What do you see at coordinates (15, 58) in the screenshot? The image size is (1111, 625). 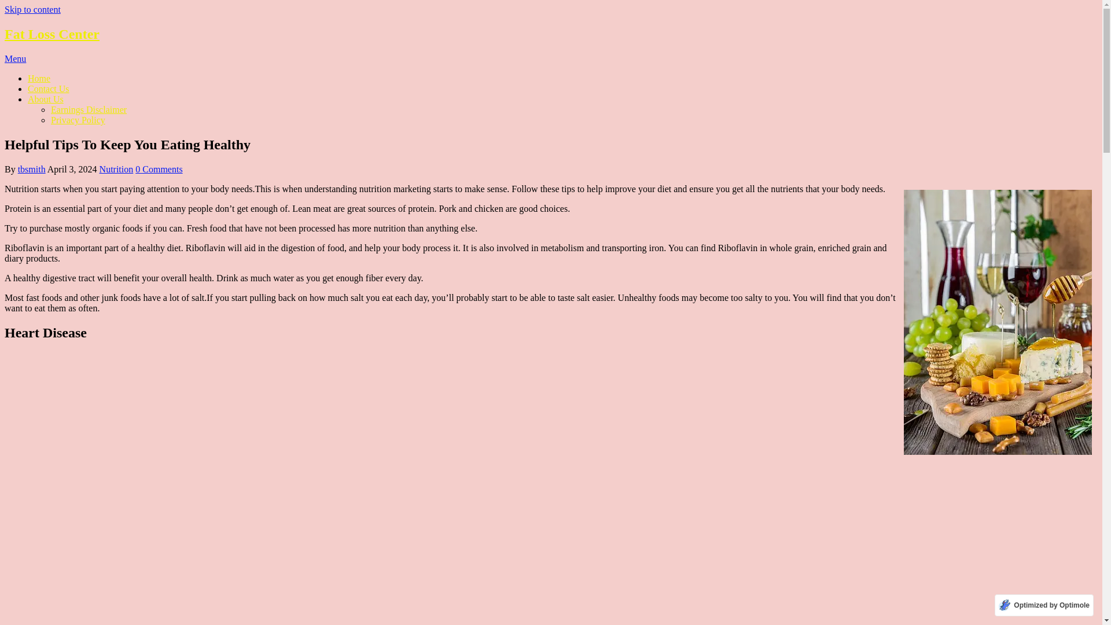 I see `Menu` at bounding box center [15, 58].